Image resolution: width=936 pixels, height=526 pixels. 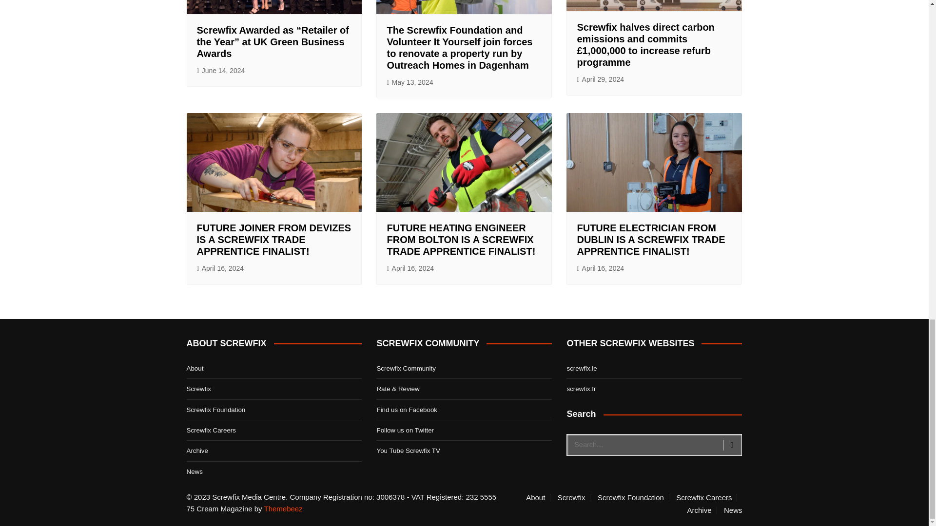 I want to click on June 14, 2024, so click(x=221, y=70).